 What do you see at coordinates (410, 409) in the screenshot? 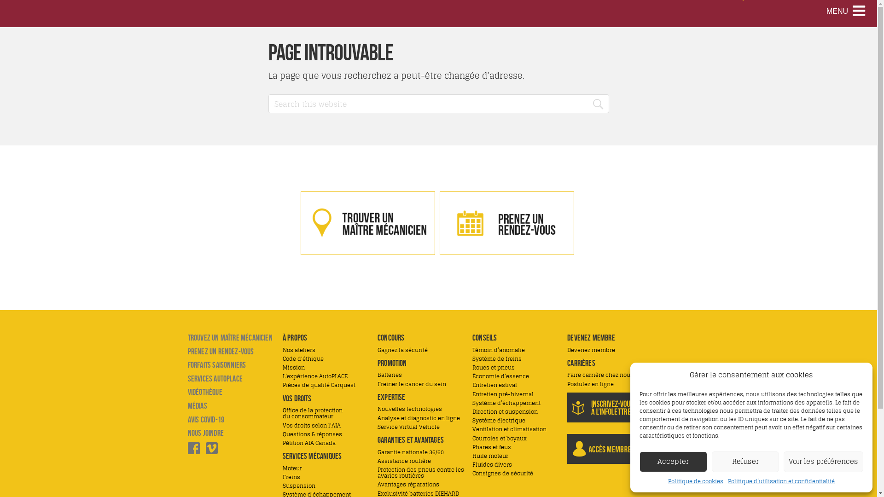
I see `Nouvelles technologies` at bounding box center [410, 409].